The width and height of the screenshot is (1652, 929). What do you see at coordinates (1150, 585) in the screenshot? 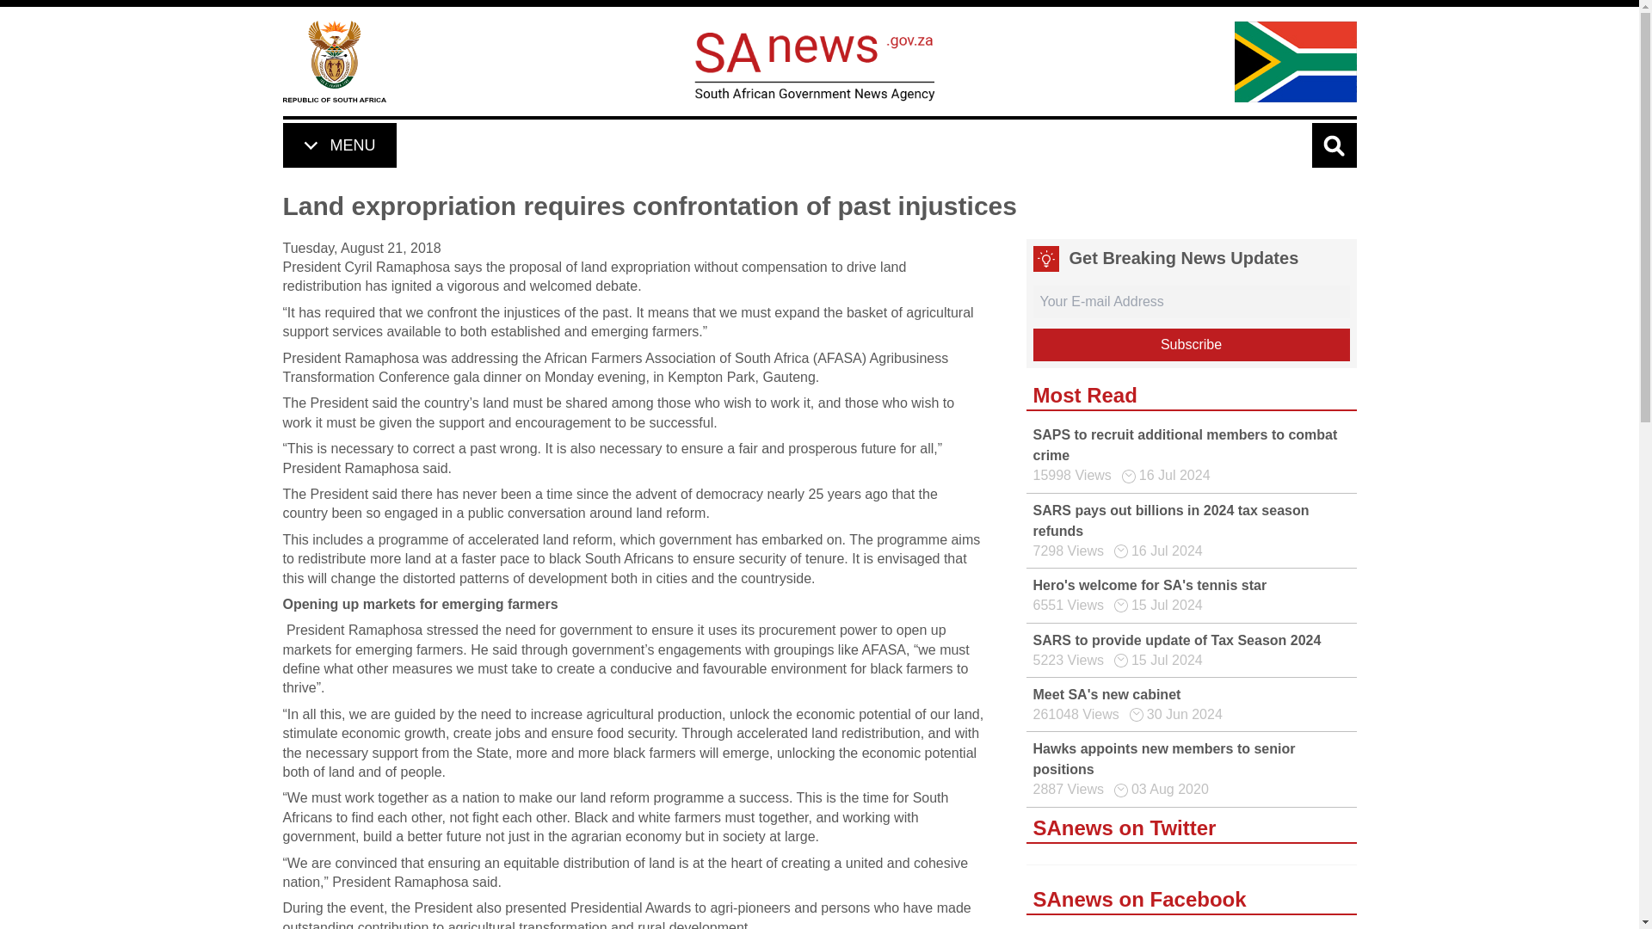
I see `Hero's welcome for SA's tennis star` at bounding box center [1150, 585].